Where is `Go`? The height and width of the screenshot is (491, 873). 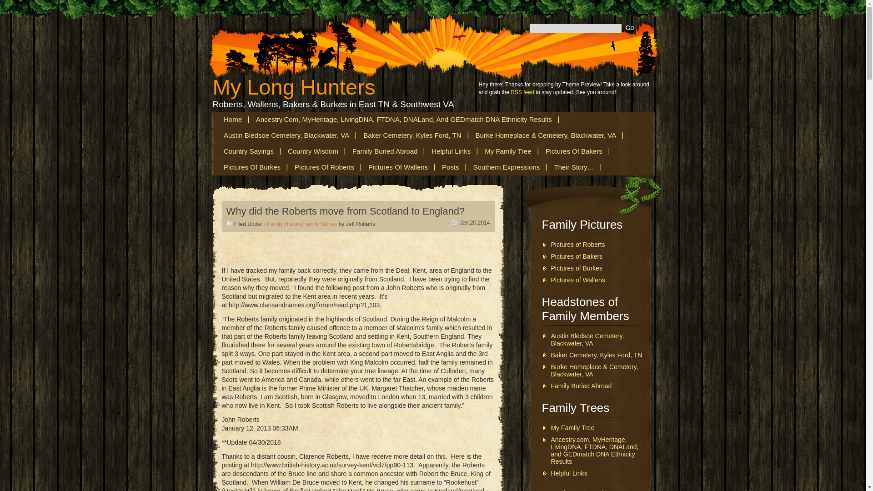
Go is located at coordinates (630, 27).